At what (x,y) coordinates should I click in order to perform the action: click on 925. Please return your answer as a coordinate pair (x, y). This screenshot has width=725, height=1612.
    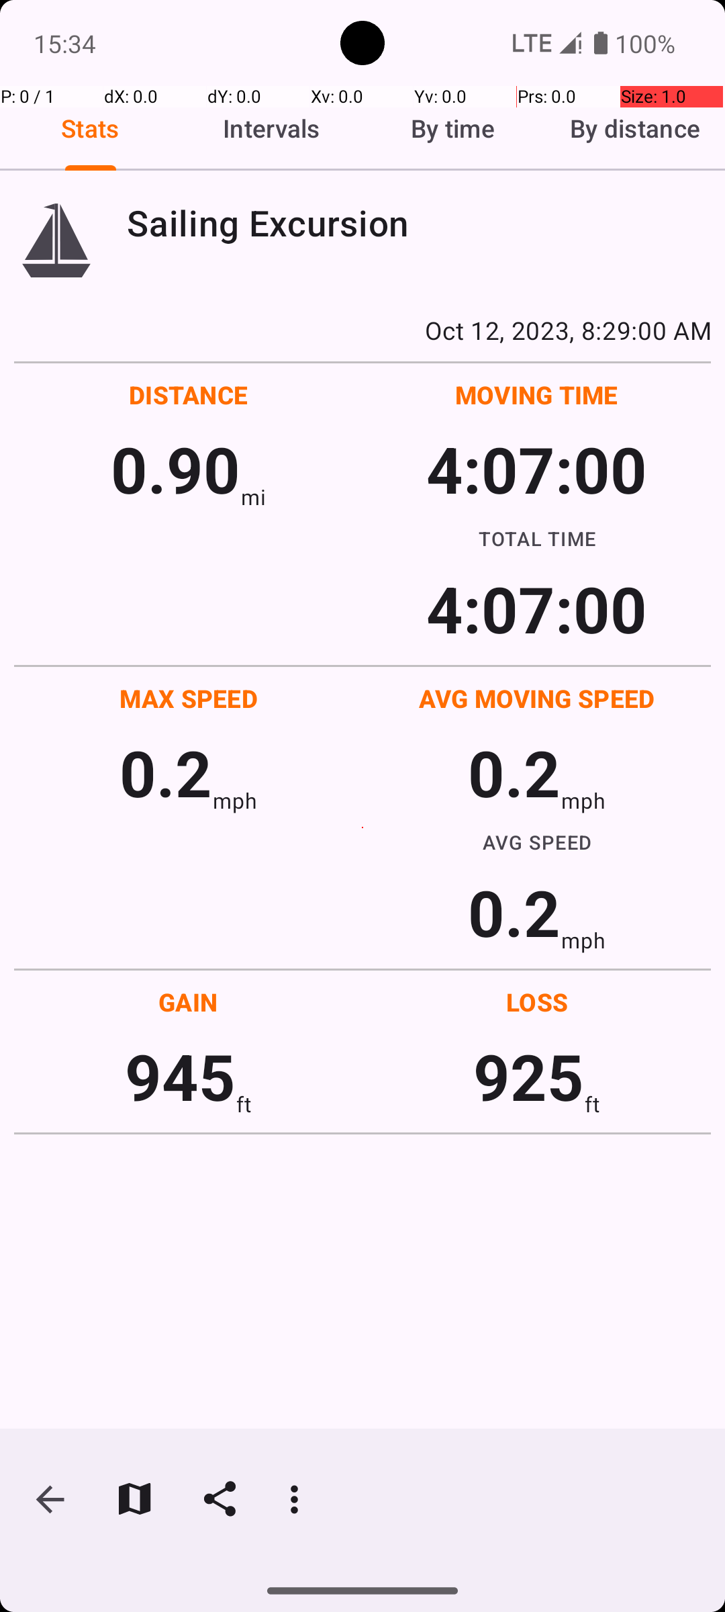
    Looking at the image, I should click on (529, 1076).